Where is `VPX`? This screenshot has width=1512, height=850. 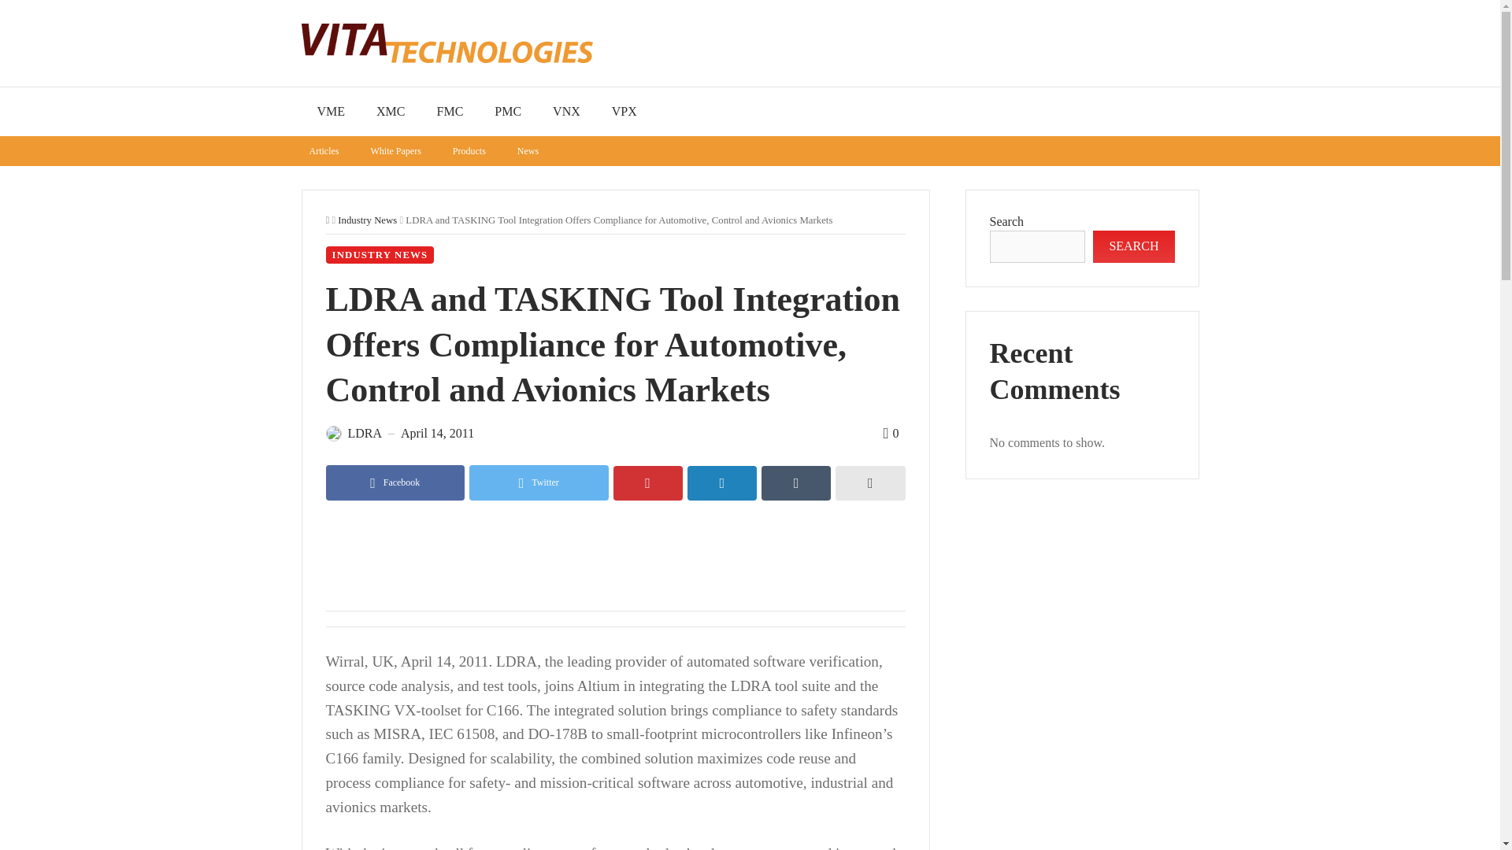
VPX is located at coordinates (624, 112).